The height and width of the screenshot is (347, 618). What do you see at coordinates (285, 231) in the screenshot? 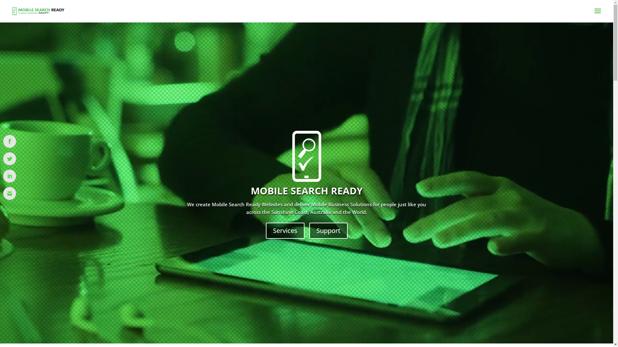
I see `Services` at bounding box center [285, 231].